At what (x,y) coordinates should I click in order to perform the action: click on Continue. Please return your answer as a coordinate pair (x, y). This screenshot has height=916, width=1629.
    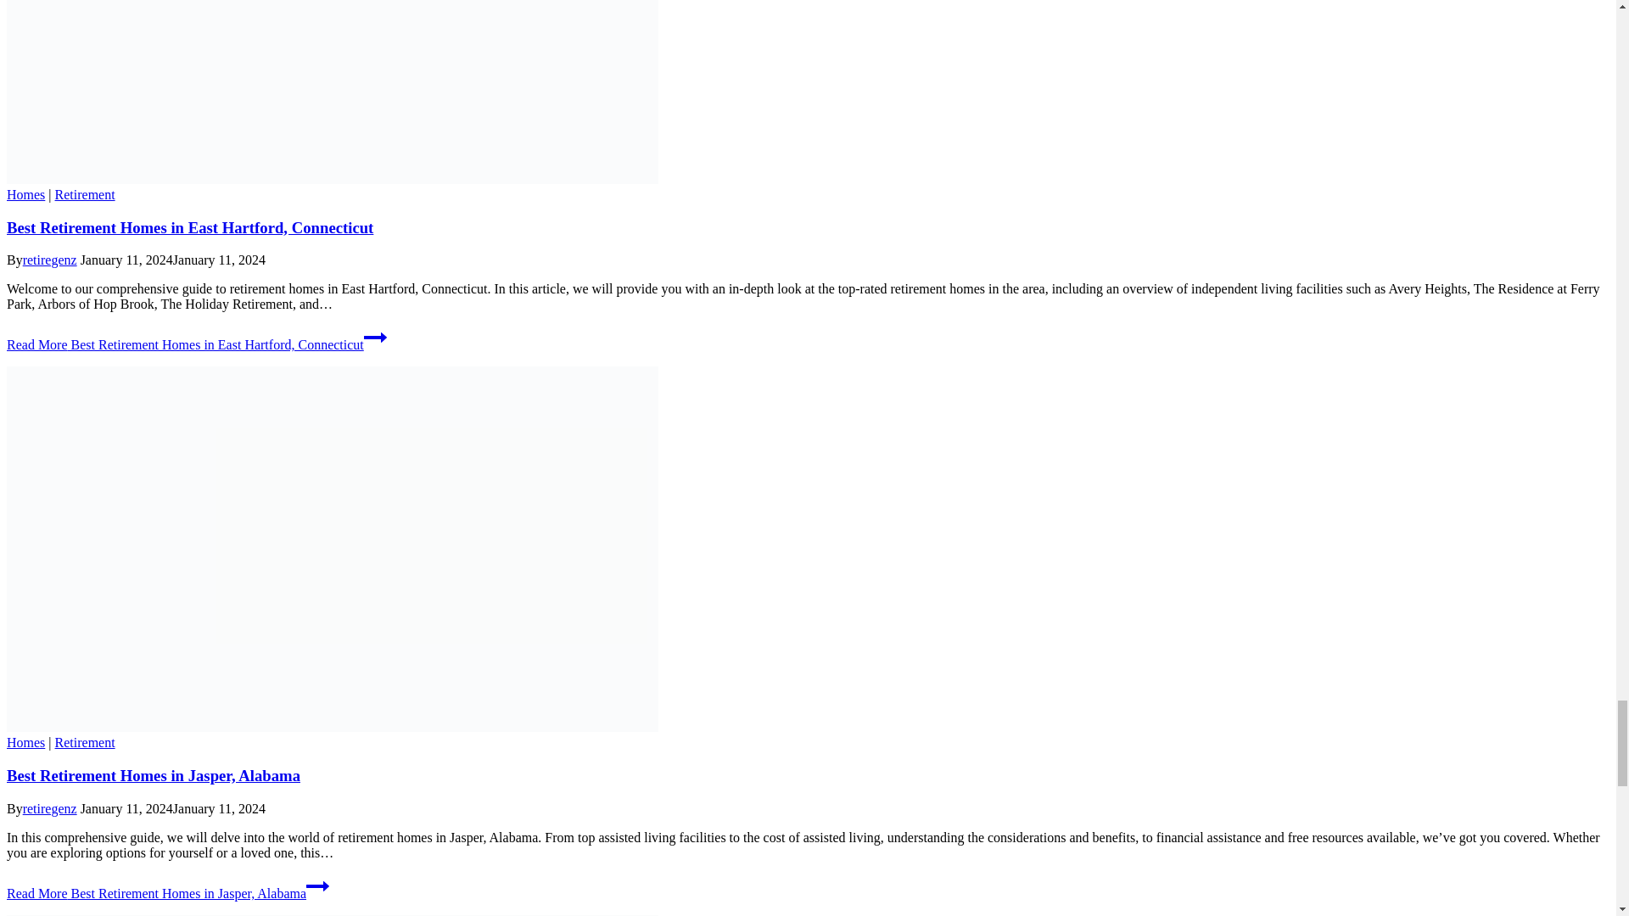
    Looking at the image, I should click on (375, 338).